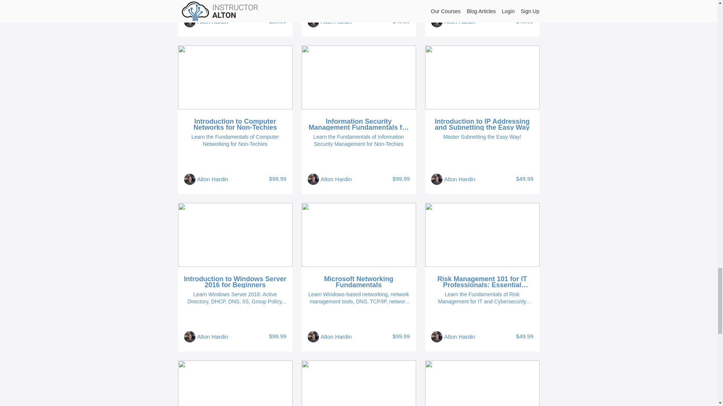 This screenshot has width=723, height=406. I want to click on Introduction to IP Addressing and Subnetting the Easy Way, so click(482, 124).